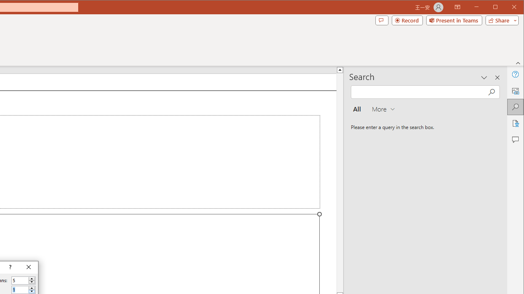  Describe the element at coordinates (24, 290) in the screenshot. I see `Number of rows` at that location.